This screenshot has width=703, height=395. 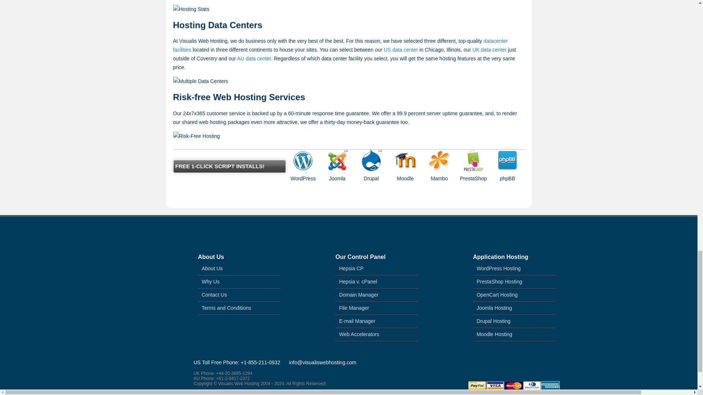 I want to click on UK data center, so click(x=489, y=50).